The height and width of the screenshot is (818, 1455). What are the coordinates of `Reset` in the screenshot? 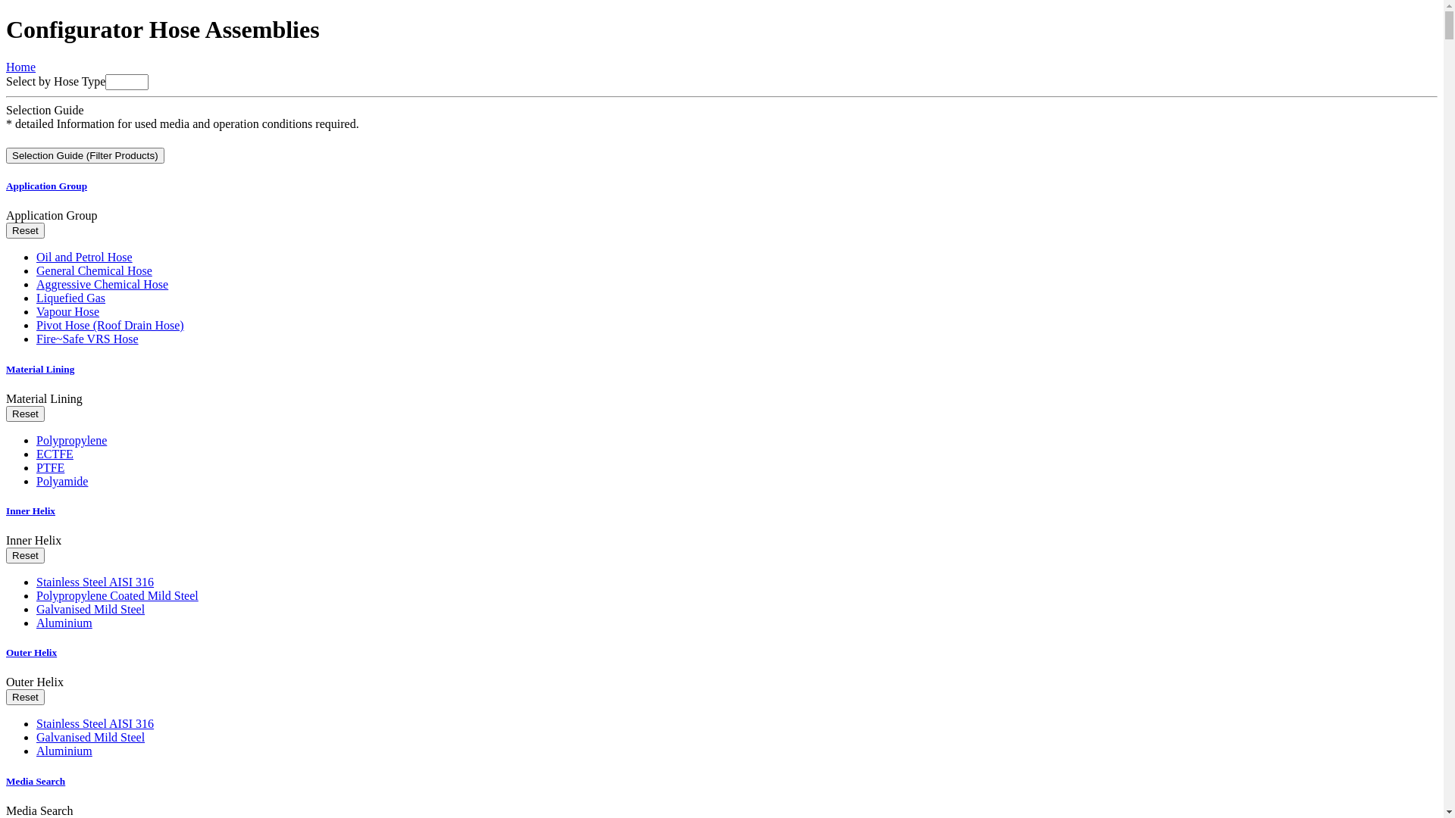 It's located at (26, 414).